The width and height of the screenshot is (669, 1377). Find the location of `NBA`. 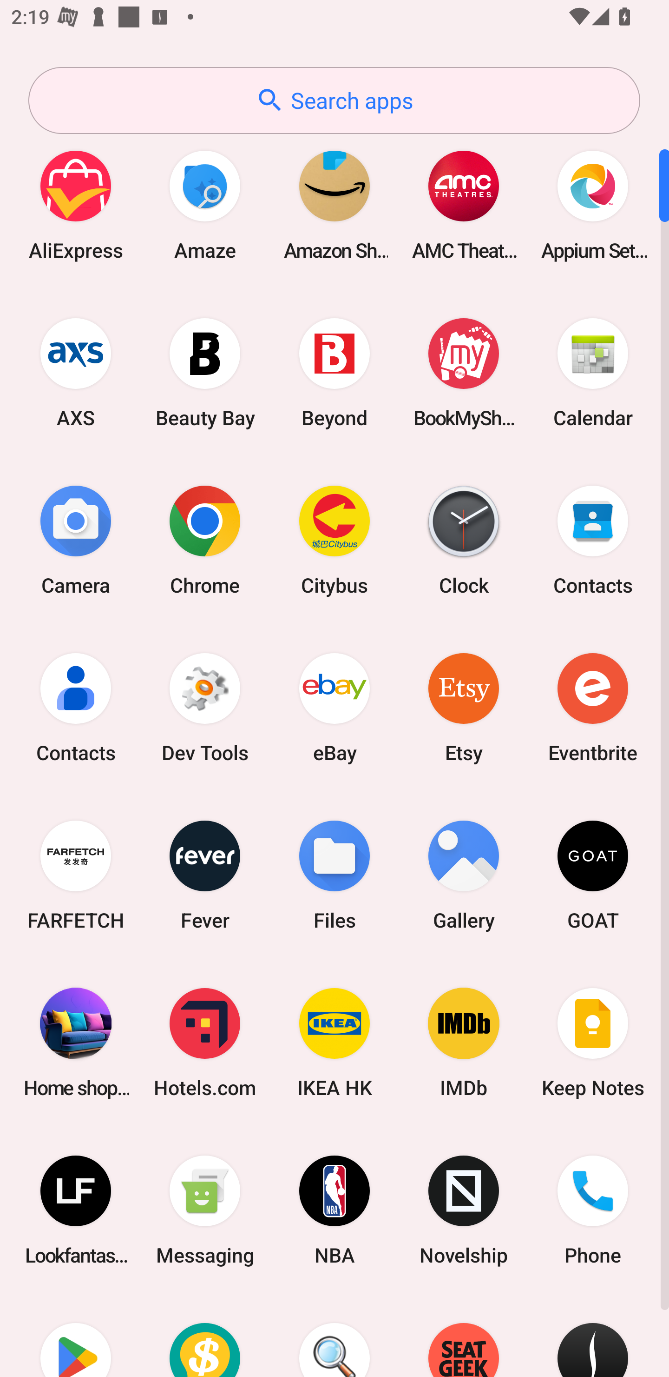

NBA is located at coordinates (334, 1210).